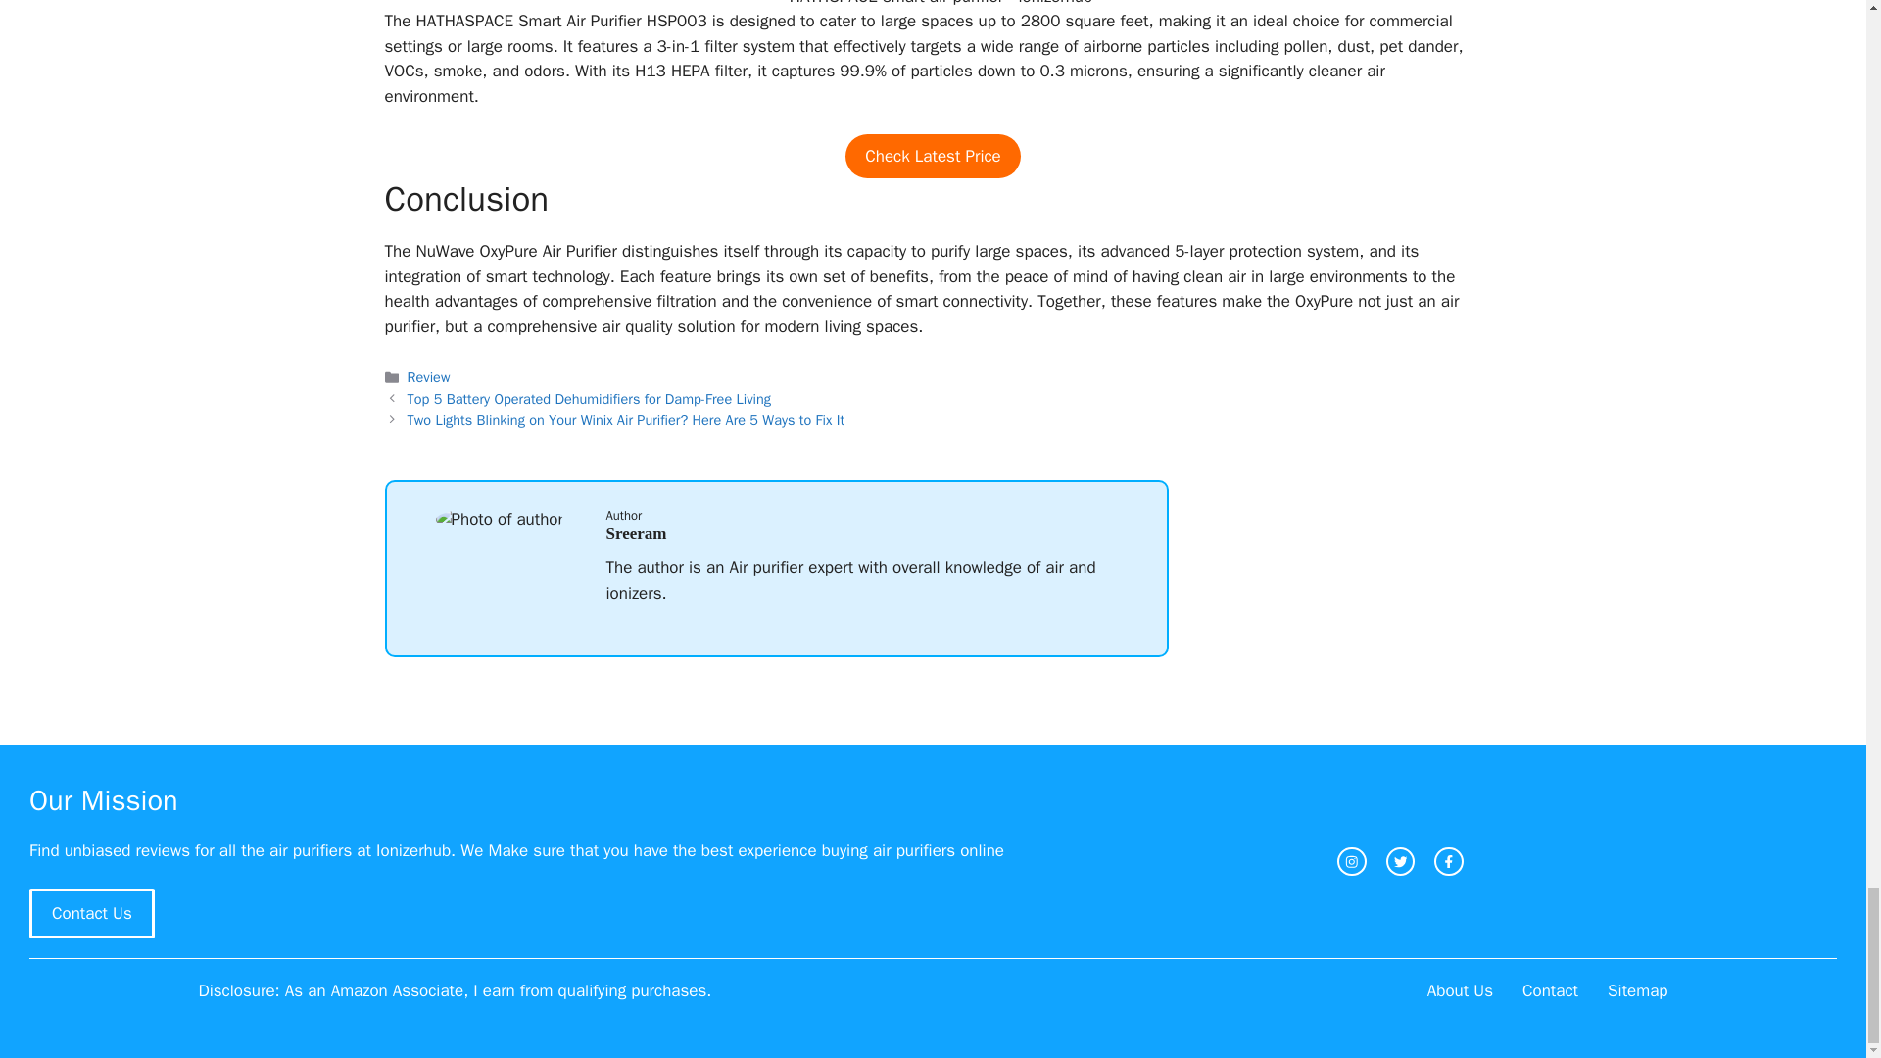 Image resolution: width=1881 pixels, height=1058 pixels. Describe the element at coordinates (1550, 991) in the screenshot. I see `Contact` at that location.